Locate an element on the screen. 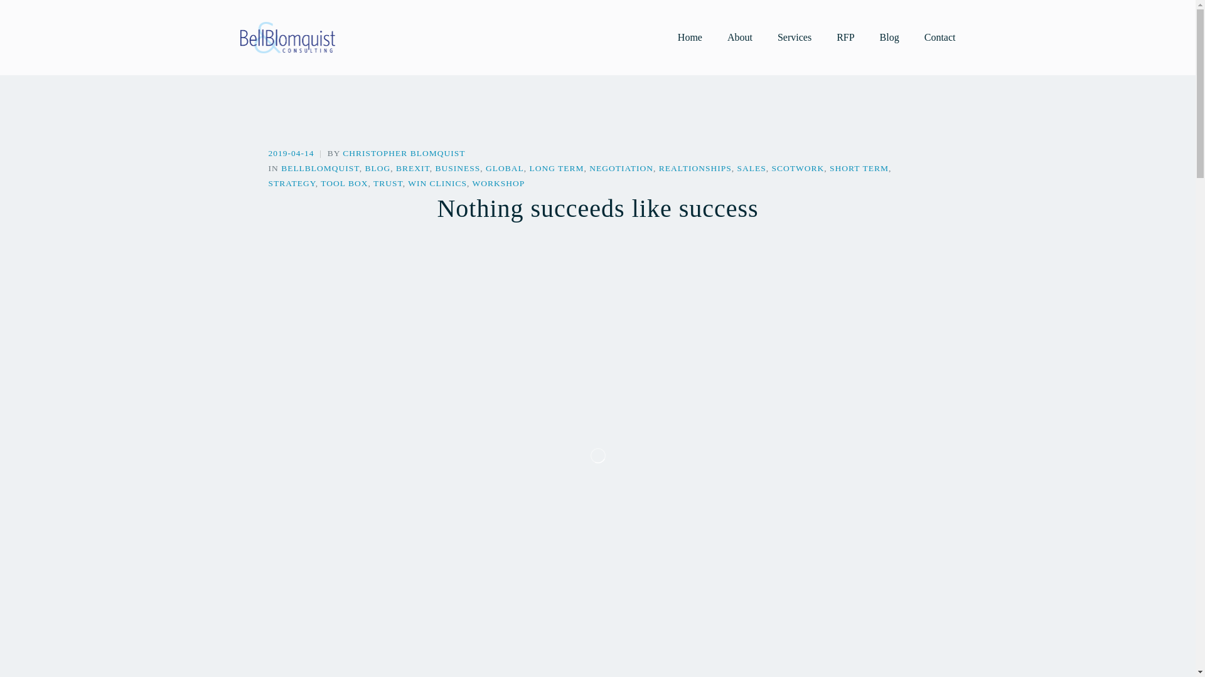  Contact is located at coordinates (940, 38).